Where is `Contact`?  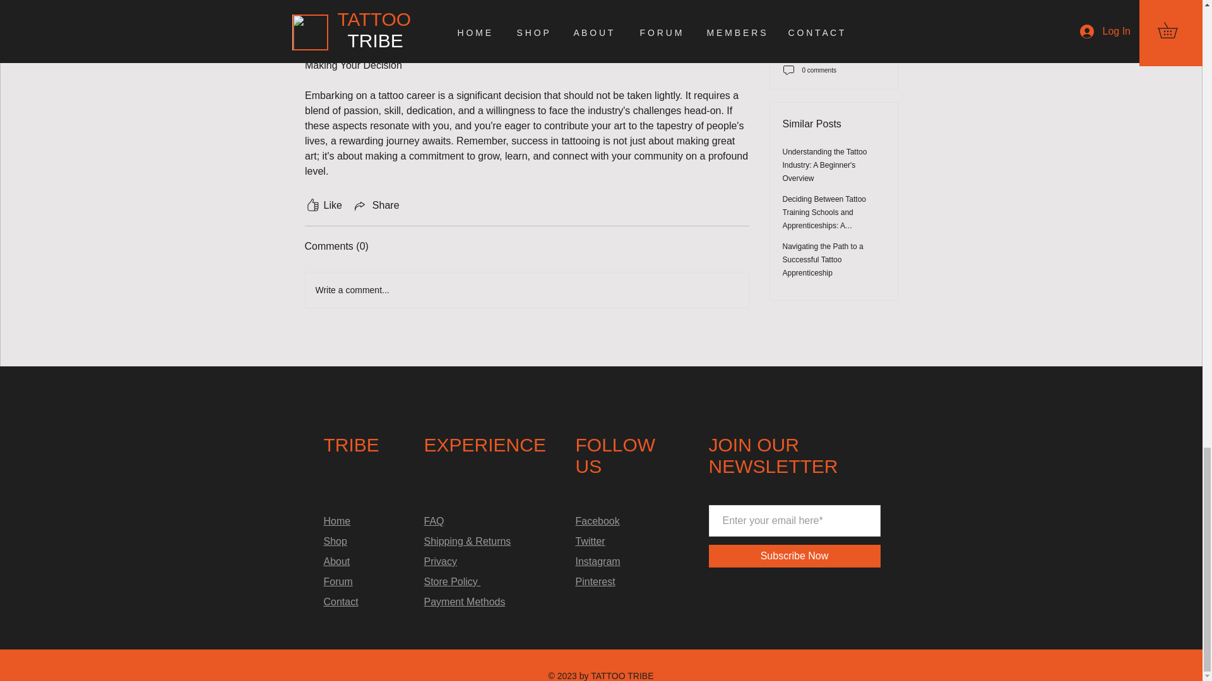
Contact is located at coordinates (340, 602).